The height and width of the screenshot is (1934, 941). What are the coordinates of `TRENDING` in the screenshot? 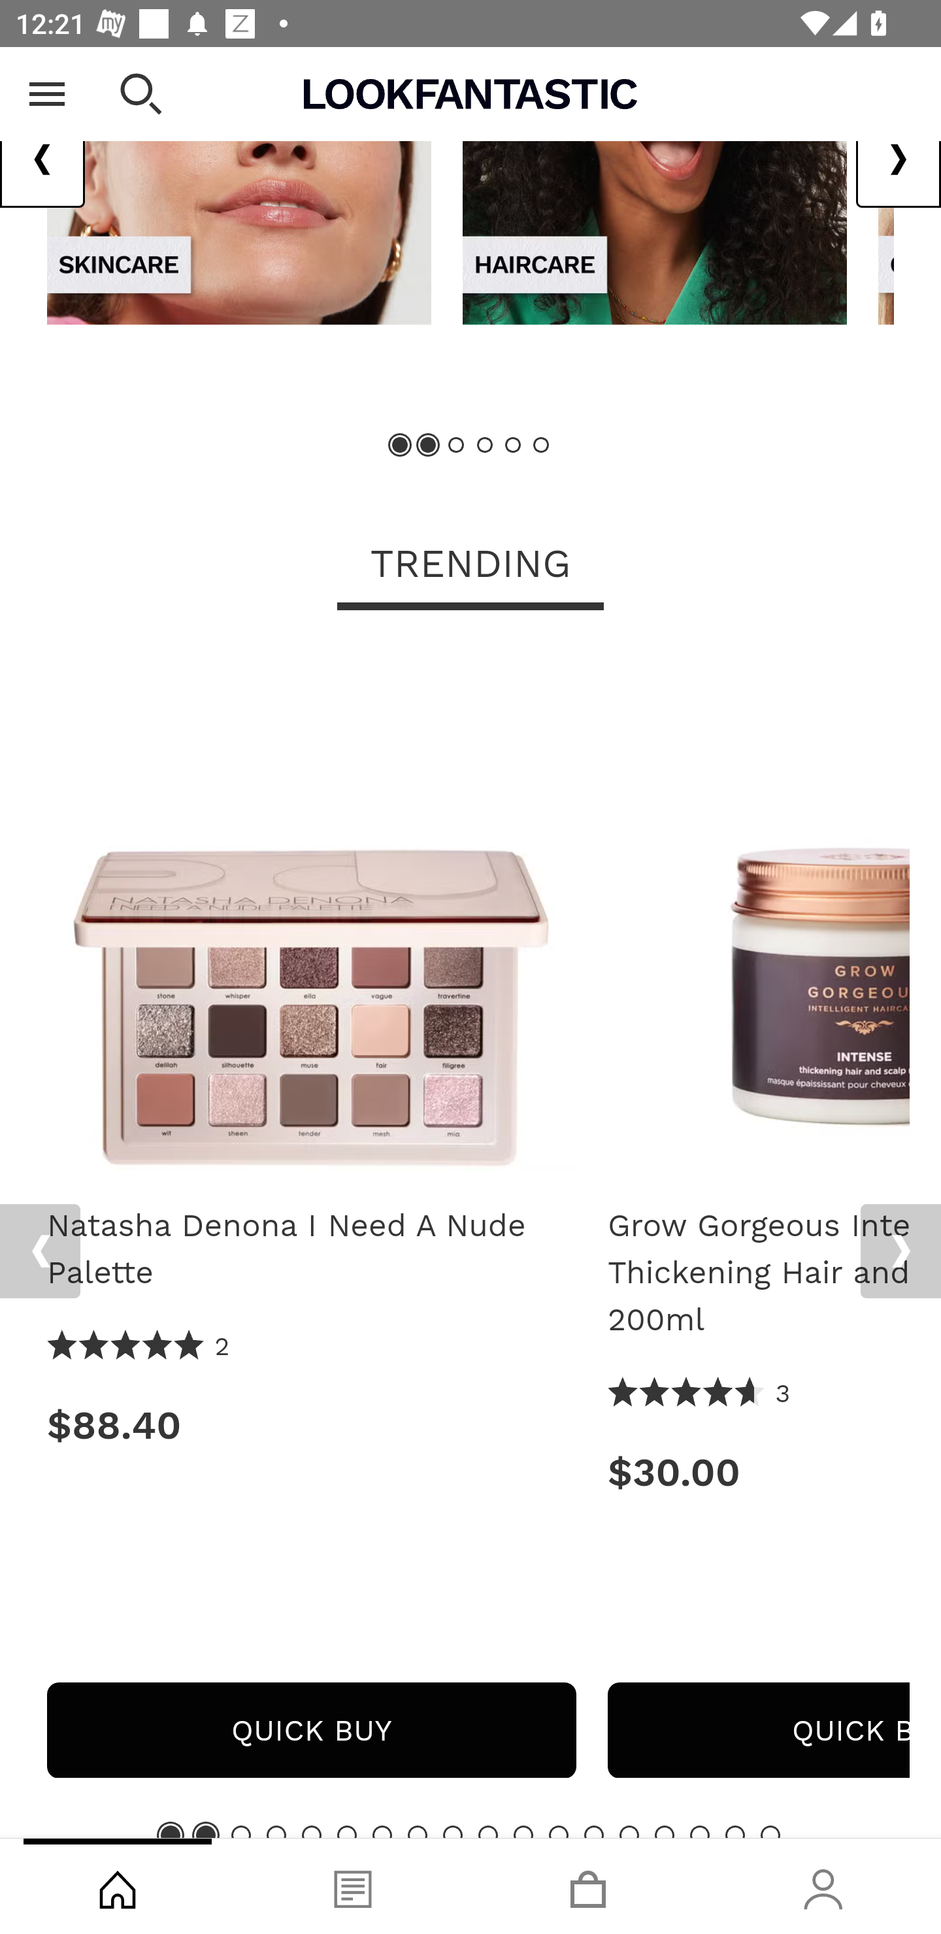 It's located at (470, 566).